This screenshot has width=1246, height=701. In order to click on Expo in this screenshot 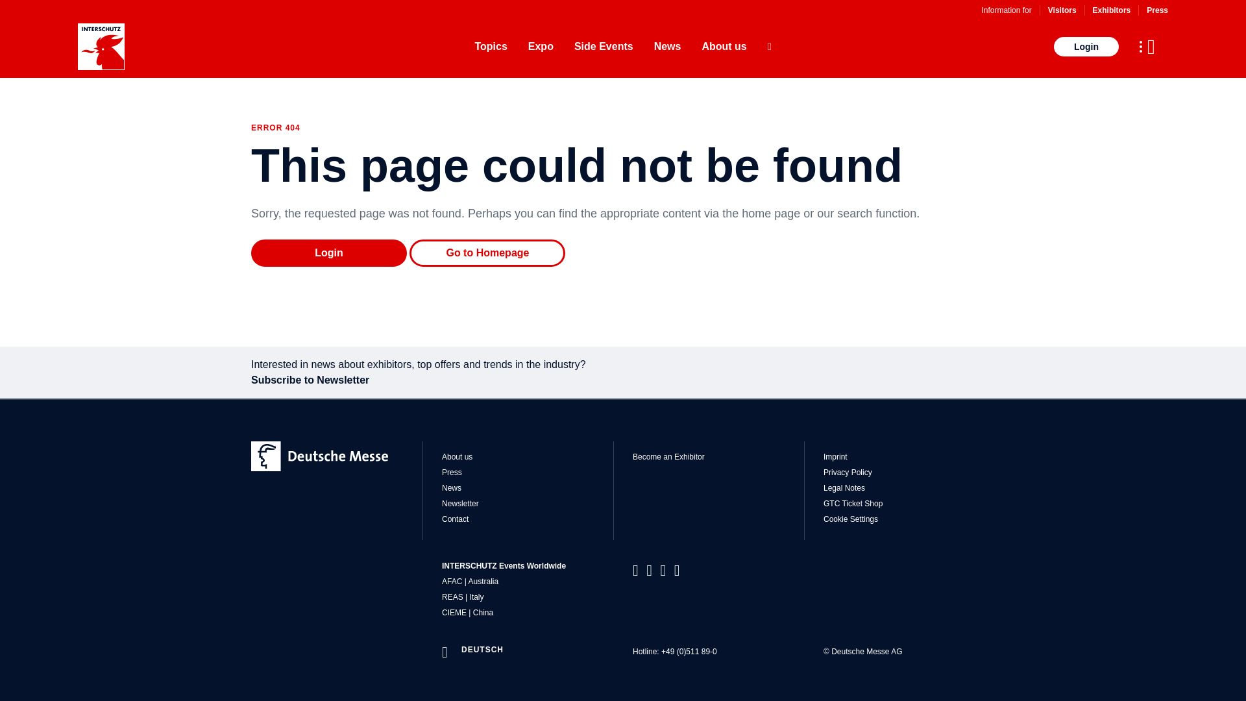, I will do `click(541, 47)`.